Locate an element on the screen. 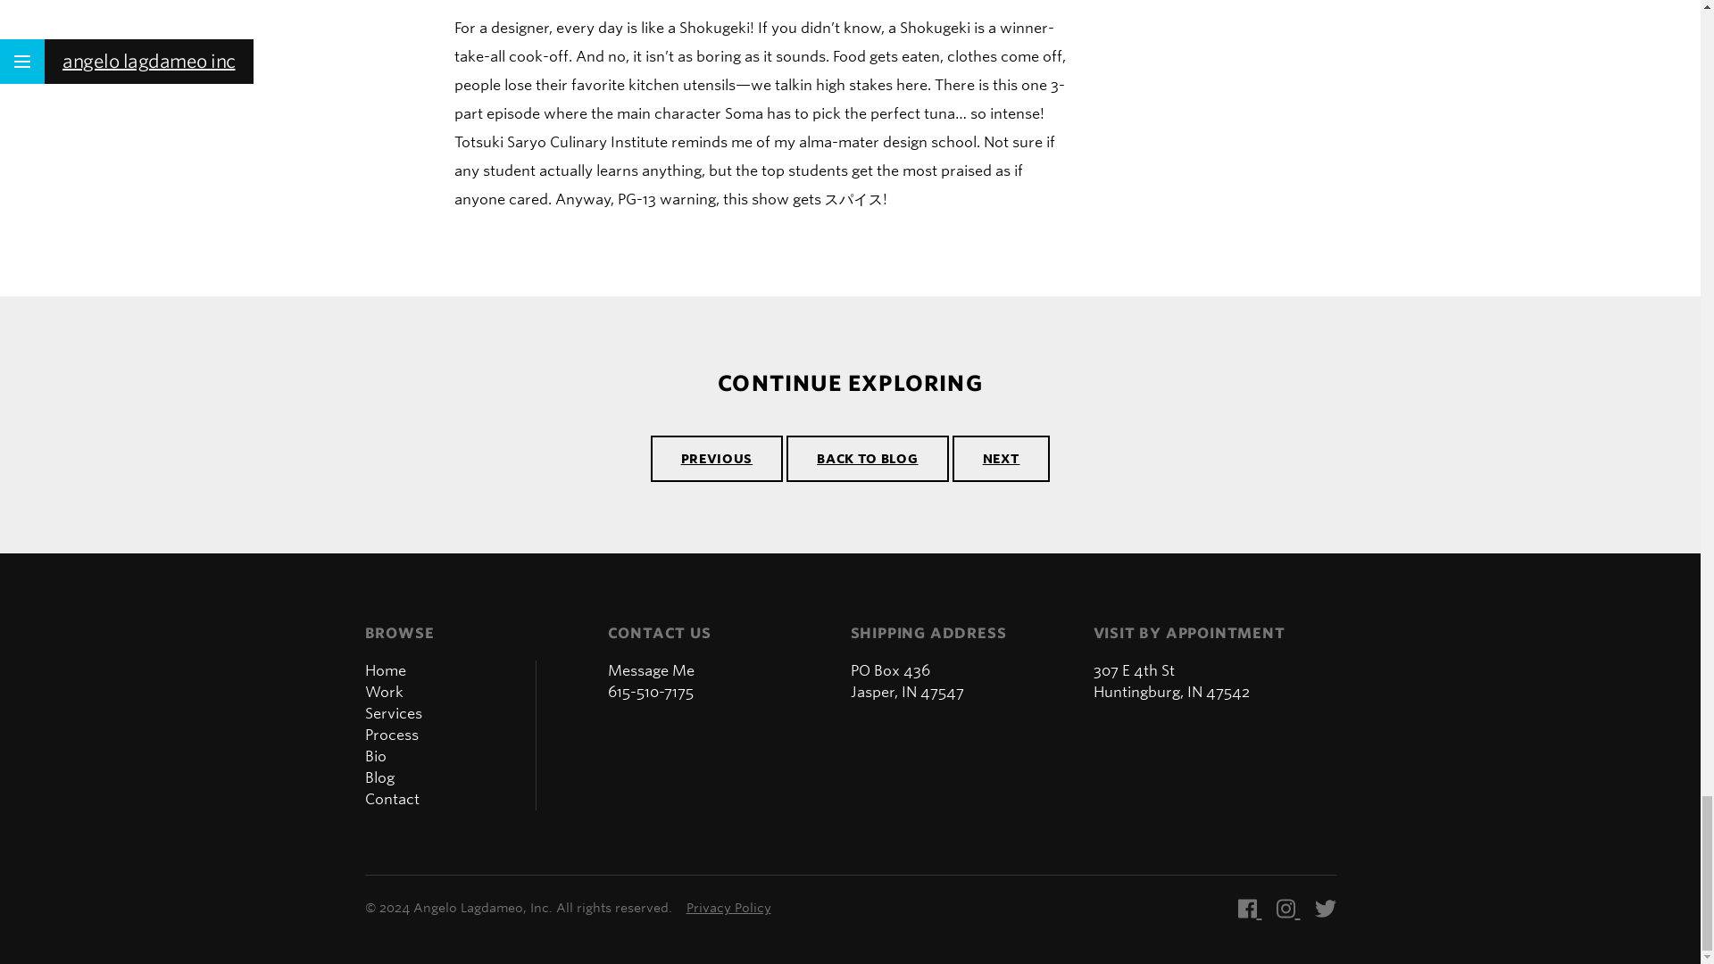 Image resolution: width=1714 pixels, height=964 pixels. PREVIOUS is located at coordinates (717, 459).